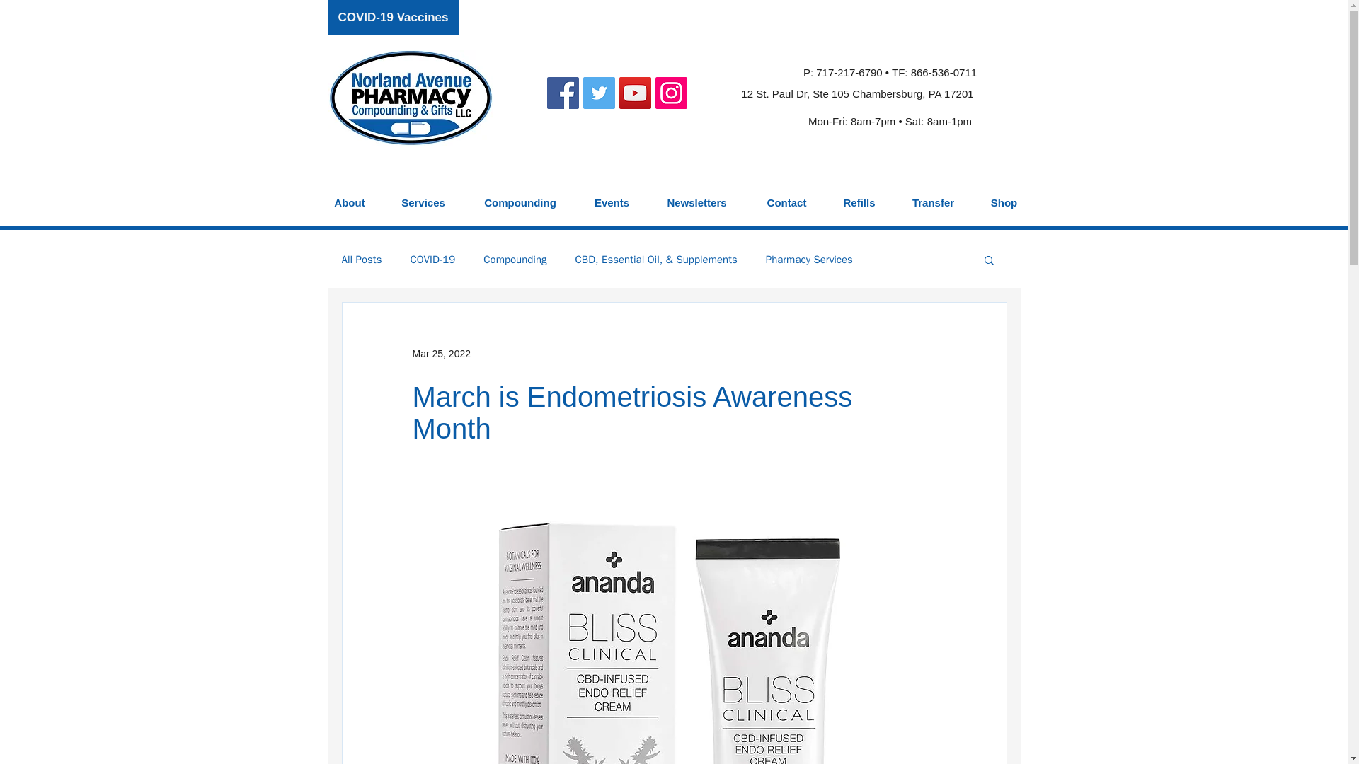 The height and width of the screenshot is (764, 1359). Describe the element at coordinates (944, 72) in the screenshot. I see `866-536-0711` at that location.